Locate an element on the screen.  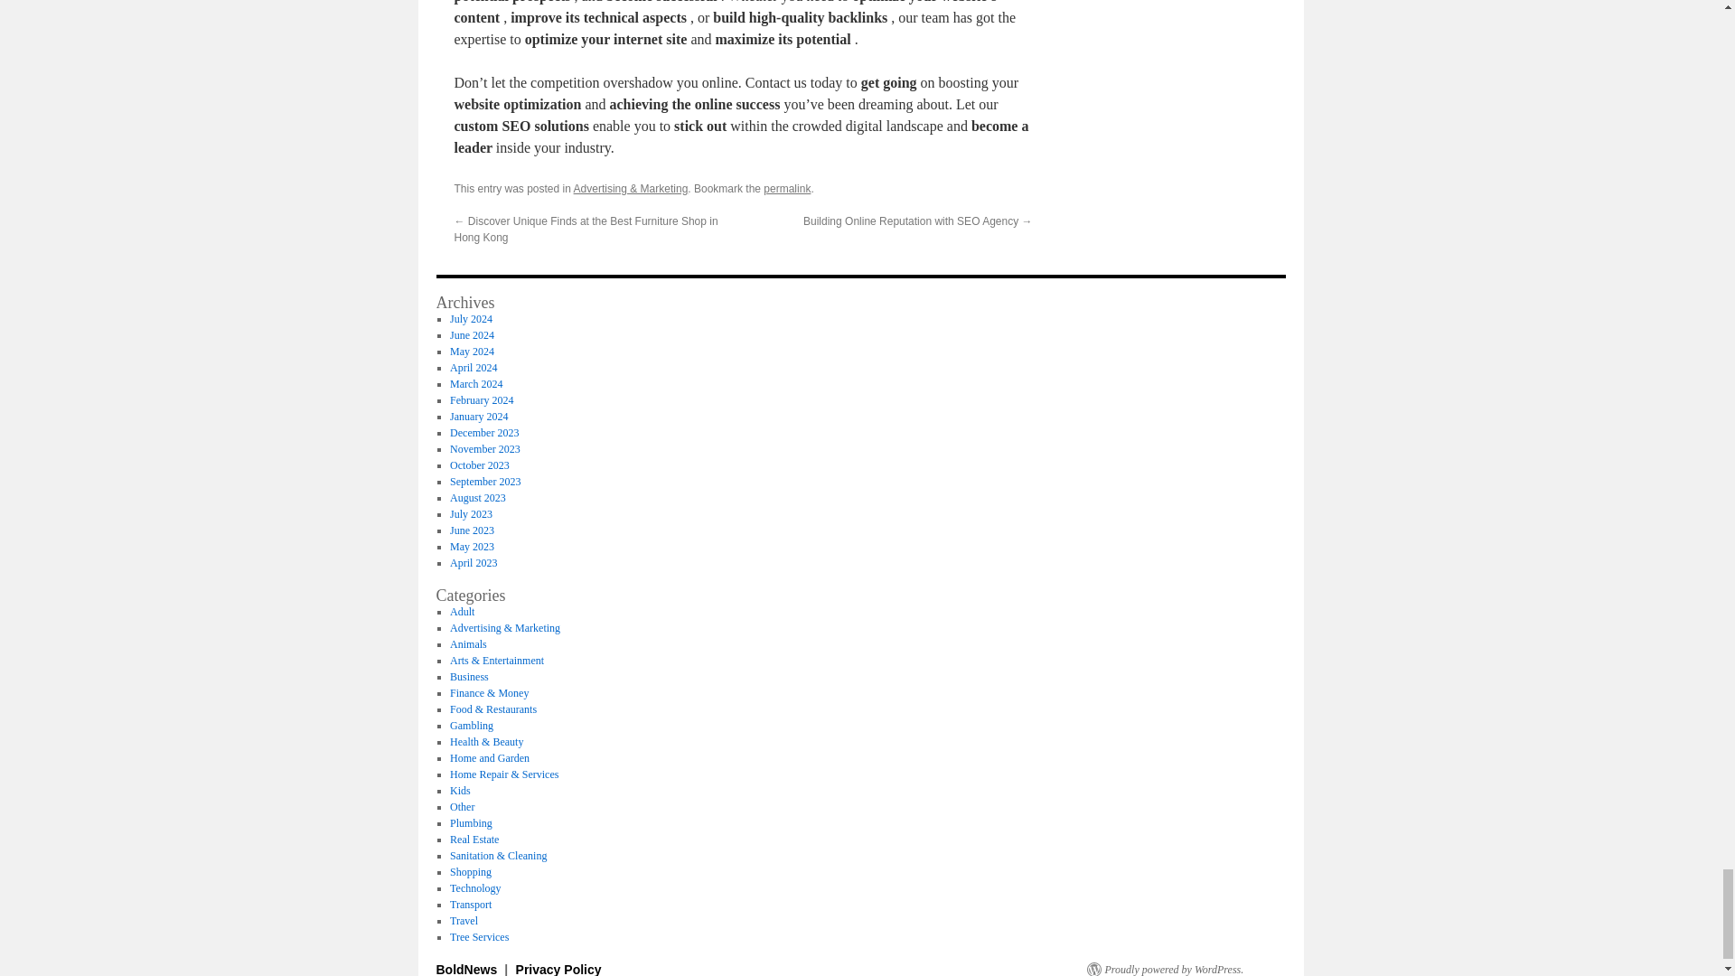
Adult is located at coordinates (461, 611).